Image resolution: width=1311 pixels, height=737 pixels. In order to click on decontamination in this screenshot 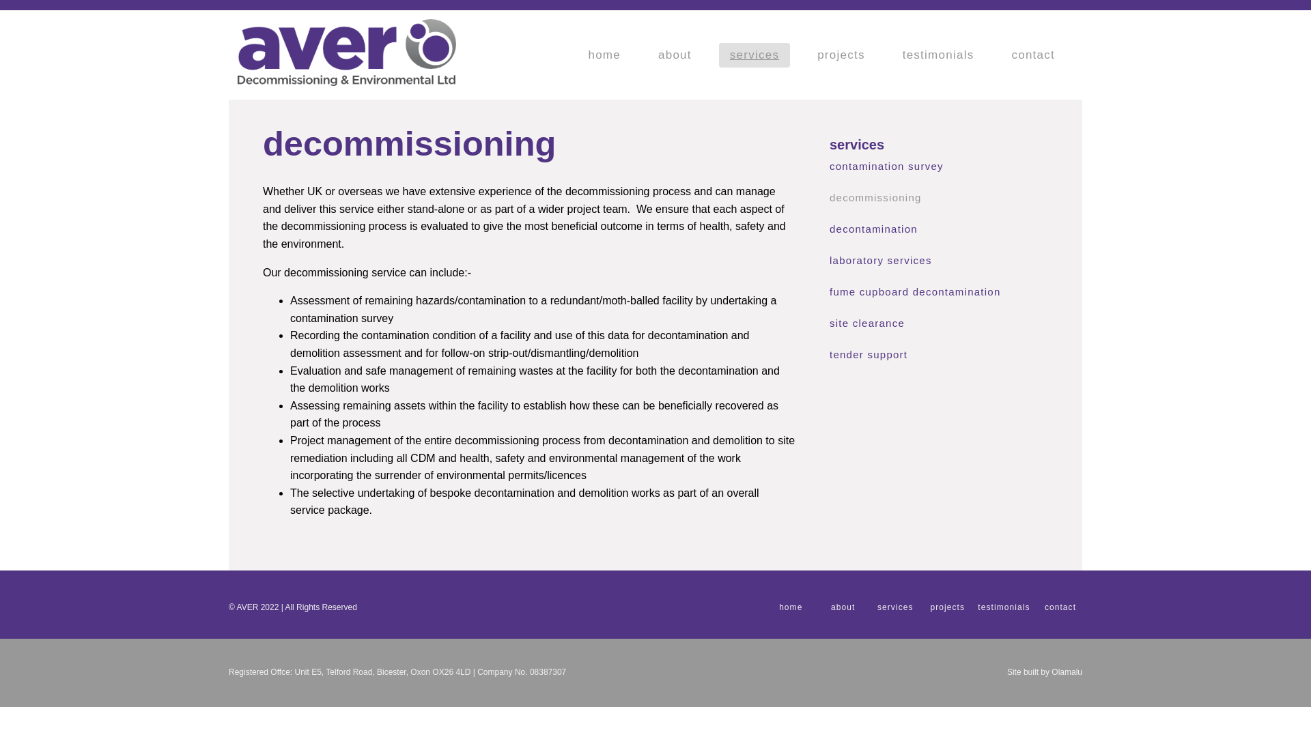, I will do `click(938, 229)`.